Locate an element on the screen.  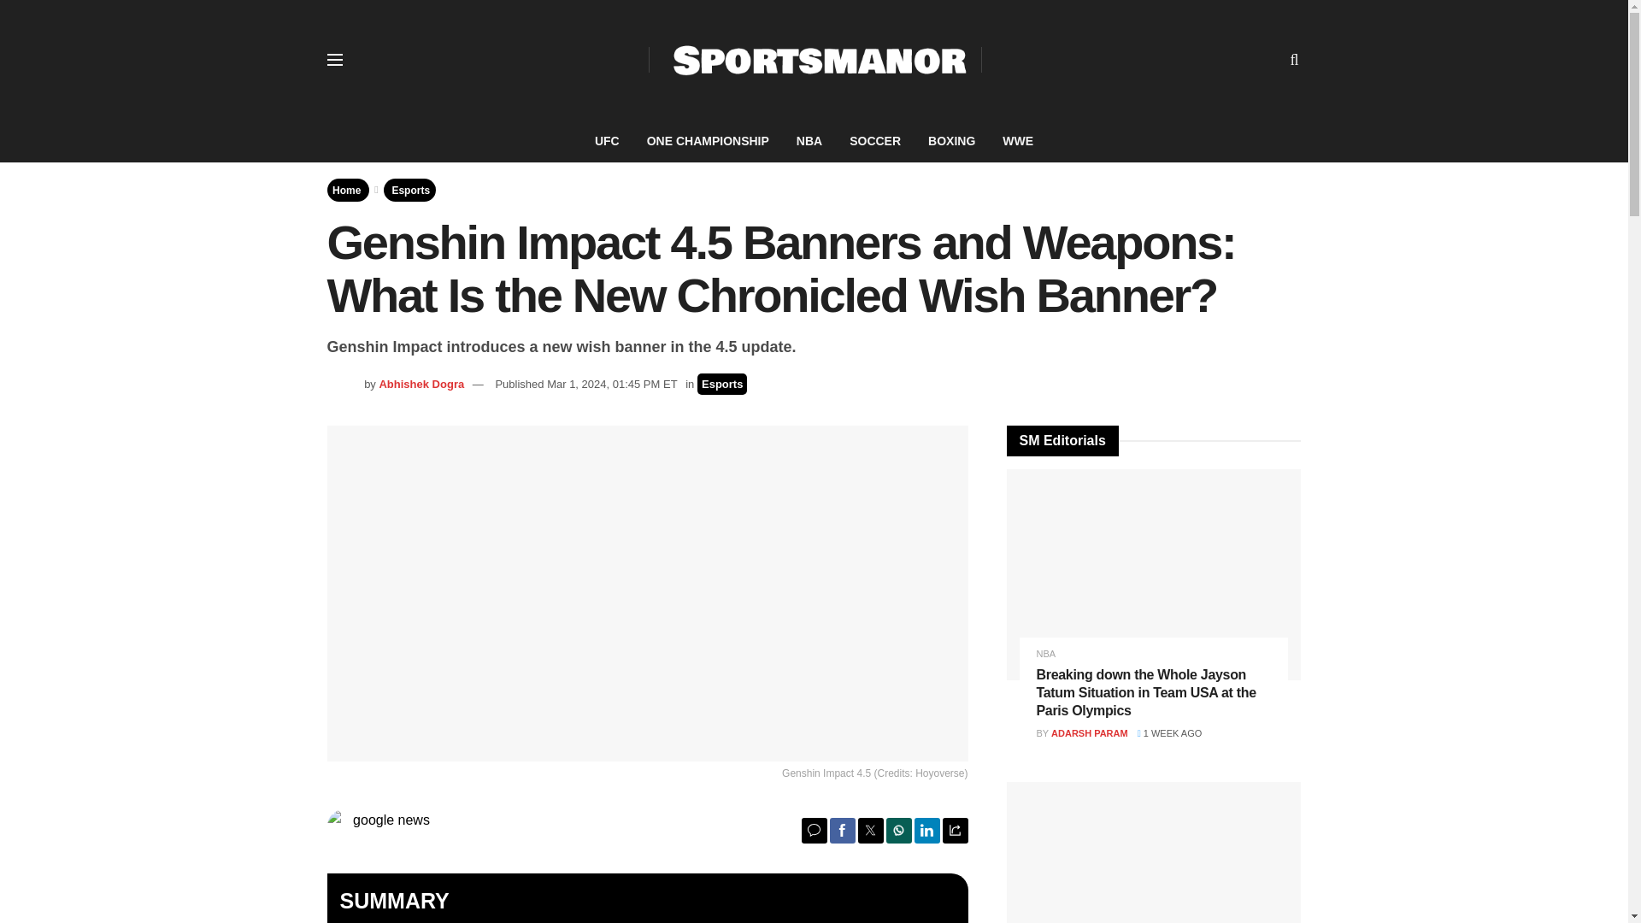
WWE is located at coordinates (1017, 141).